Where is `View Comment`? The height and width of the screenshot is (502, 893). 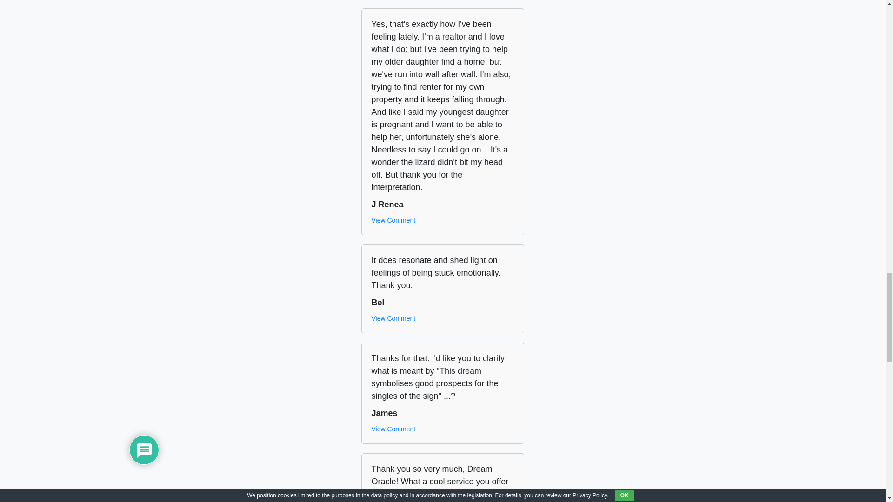 View Comment is located at coordinates (393, 220).